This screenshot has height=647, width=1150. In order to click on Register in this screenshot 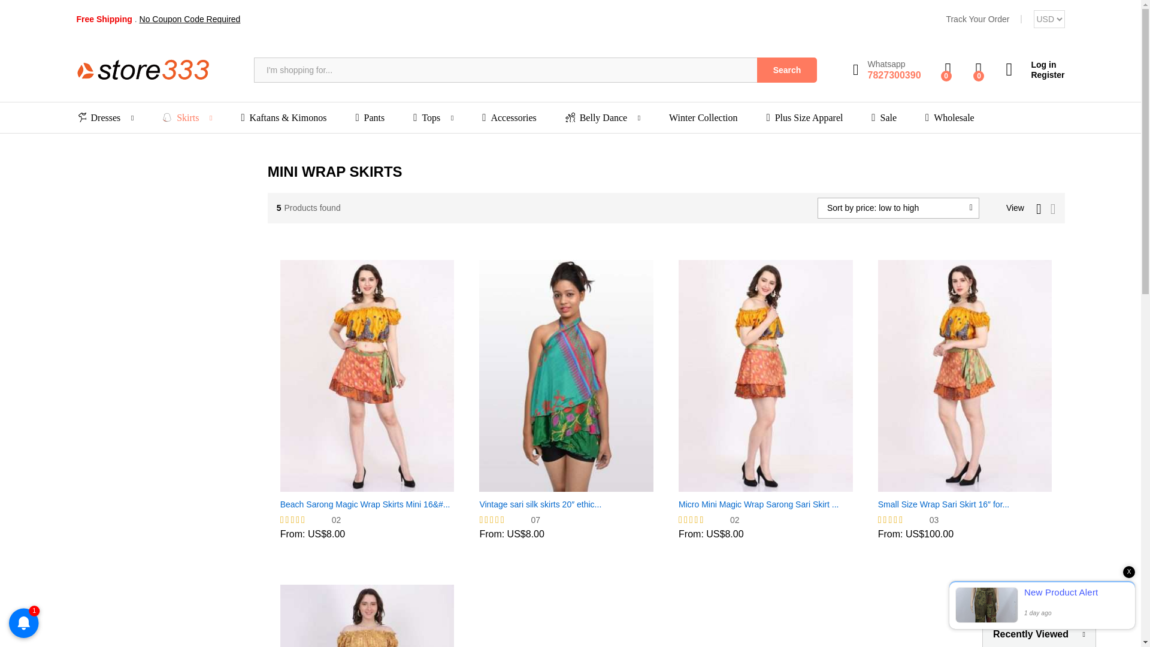, I will do `click(98, 117)`.